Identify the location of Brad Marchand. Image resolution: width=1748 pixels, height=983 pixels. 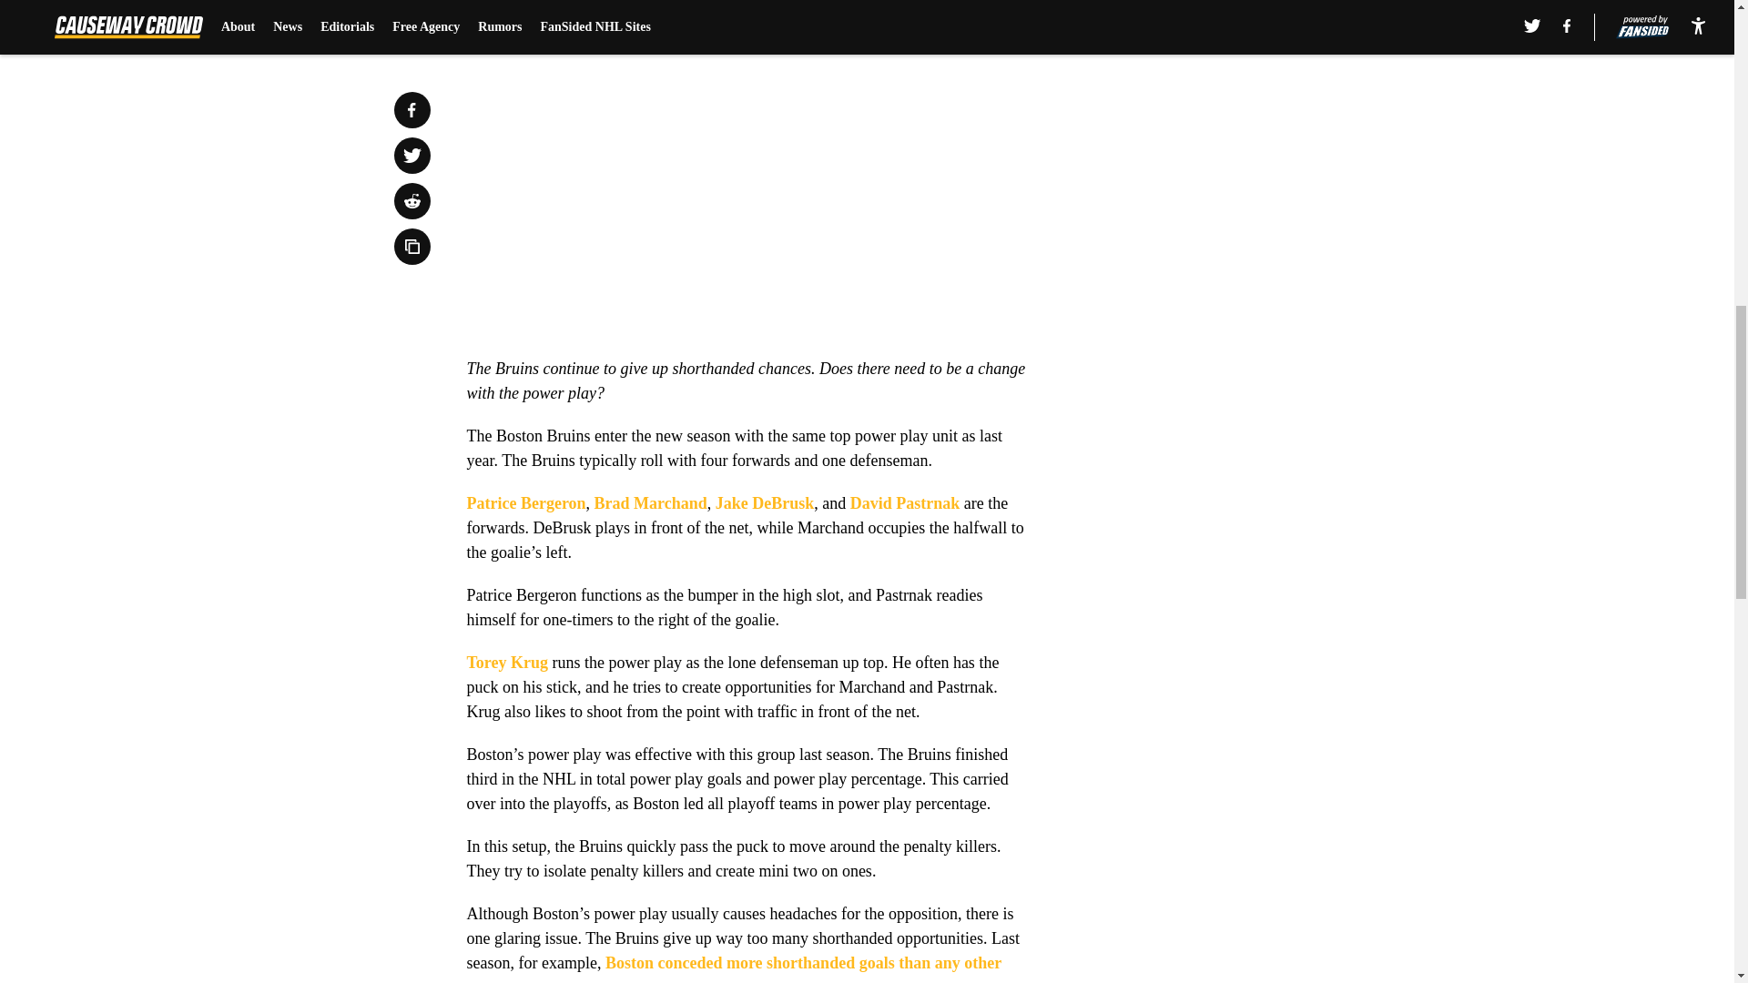
(650, 502).